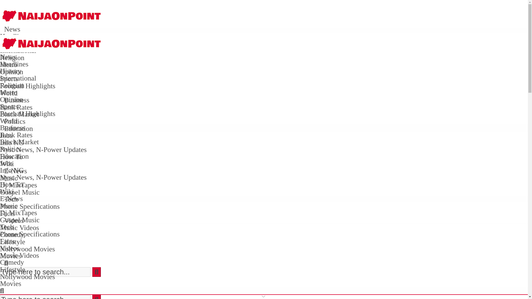 Image resolution: width=532 pixels, height=299 pixels. Describe the element at coordinates (12, 29) in the screenshot. I see `News` at that location.